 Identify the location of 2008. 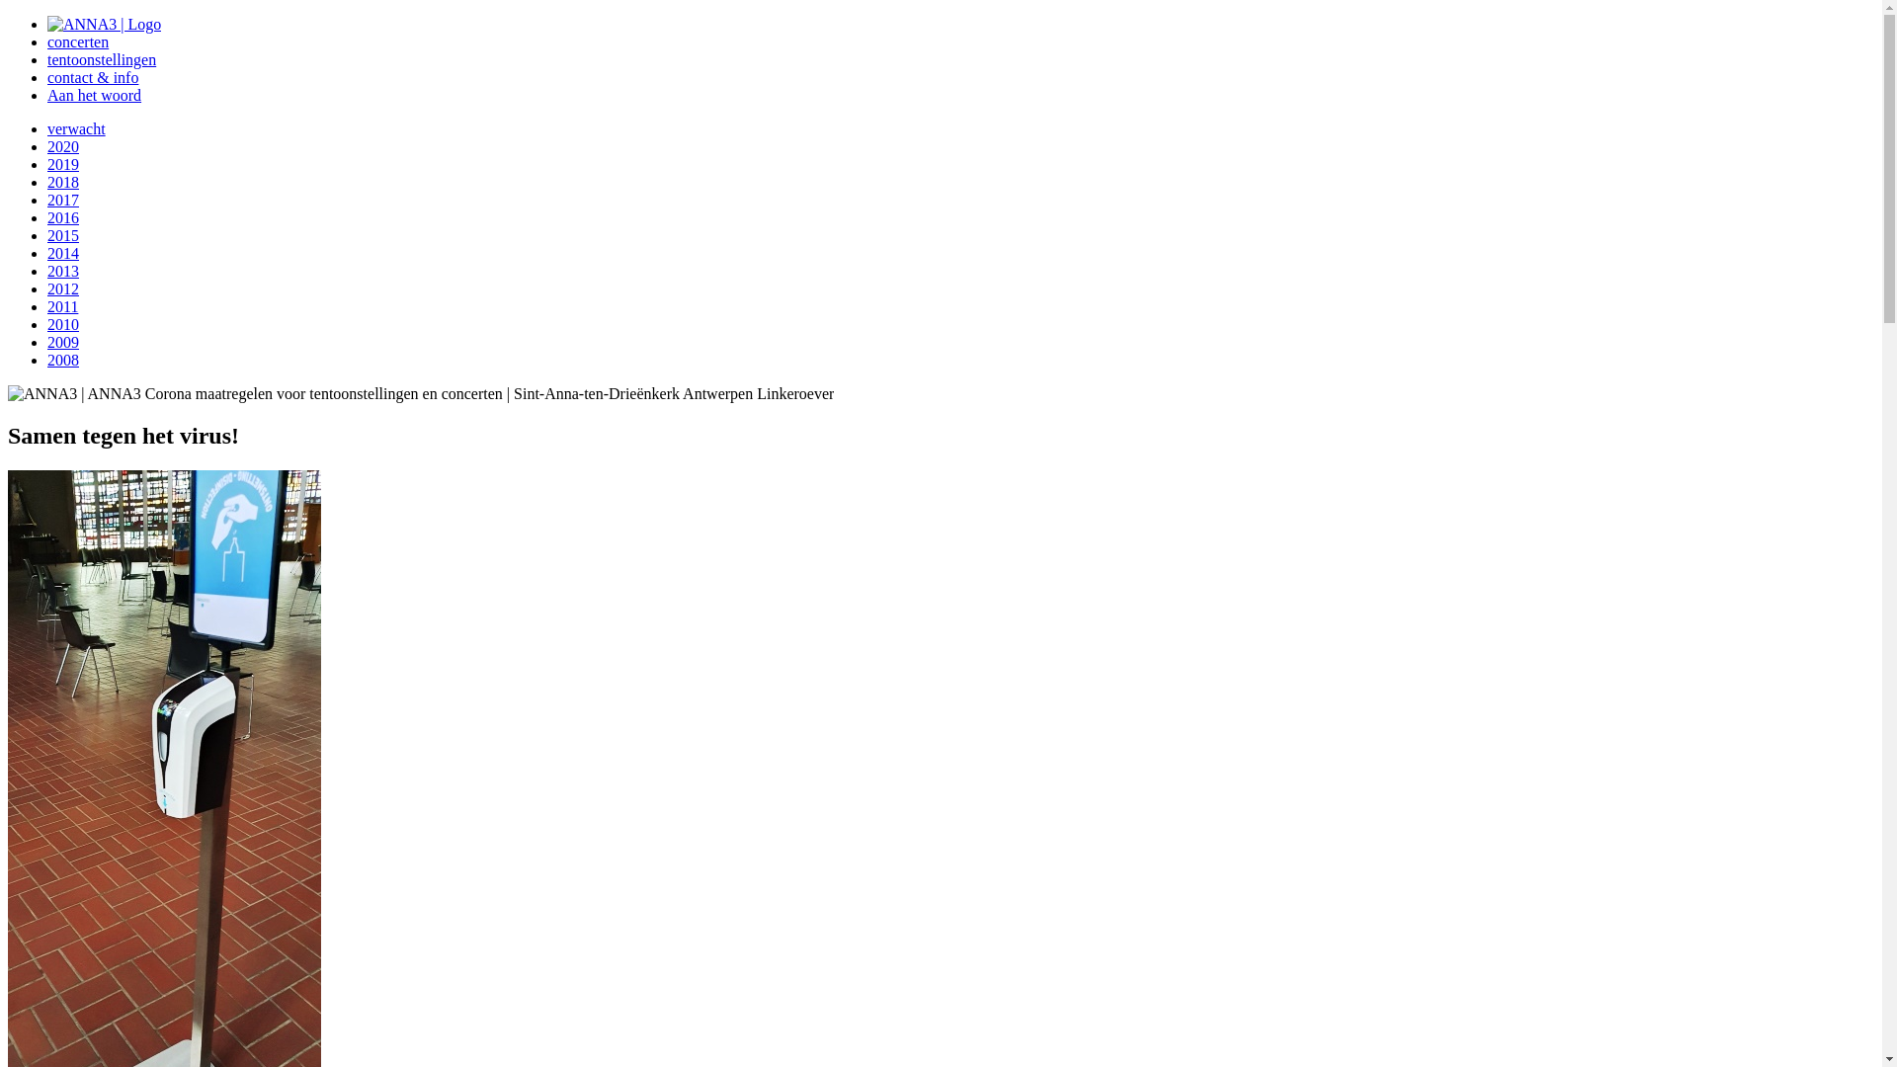
(63, 360).